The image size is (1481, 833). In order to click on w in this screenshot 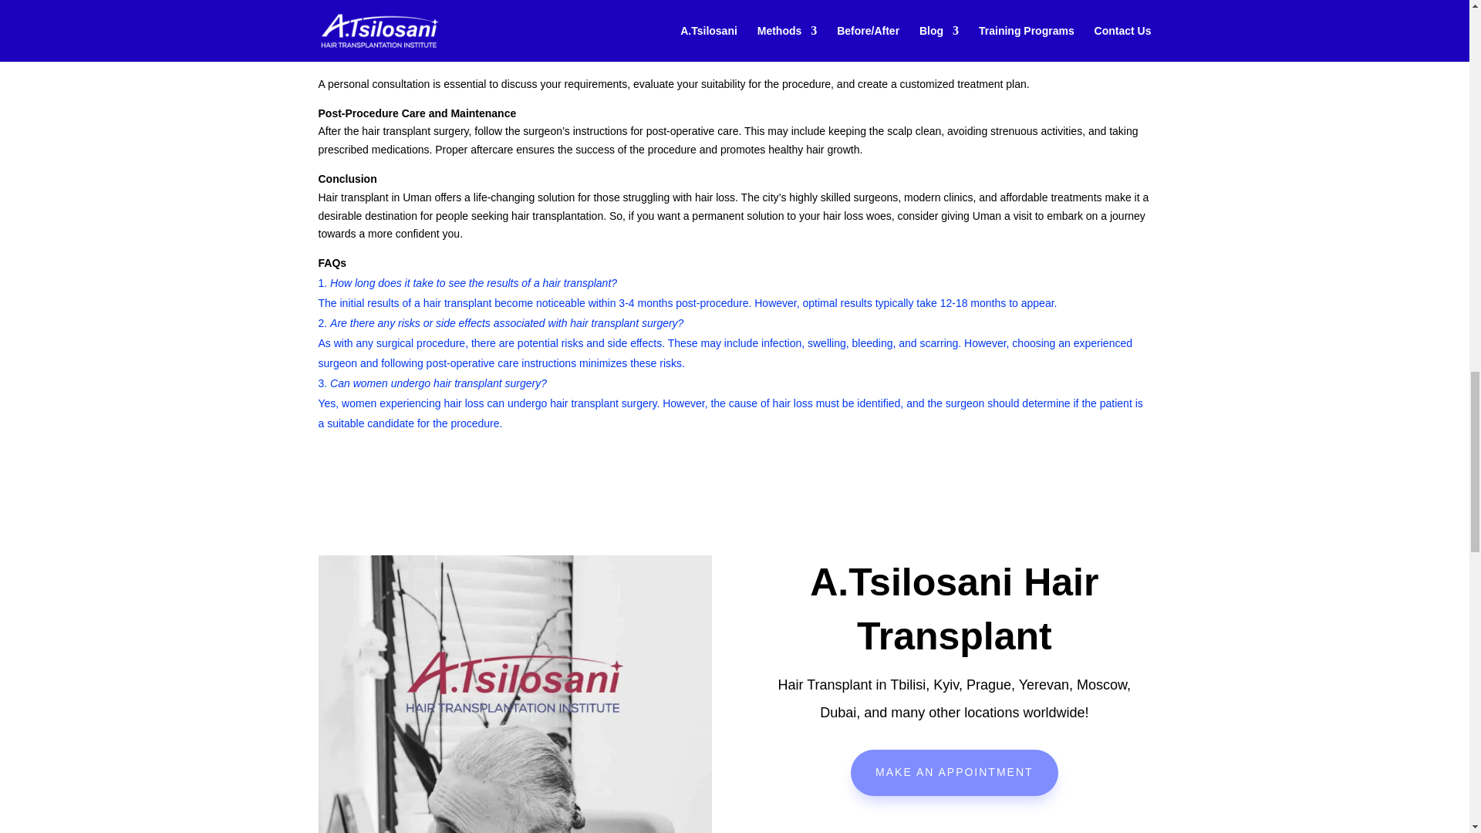, I will do `click(953, 825)`.